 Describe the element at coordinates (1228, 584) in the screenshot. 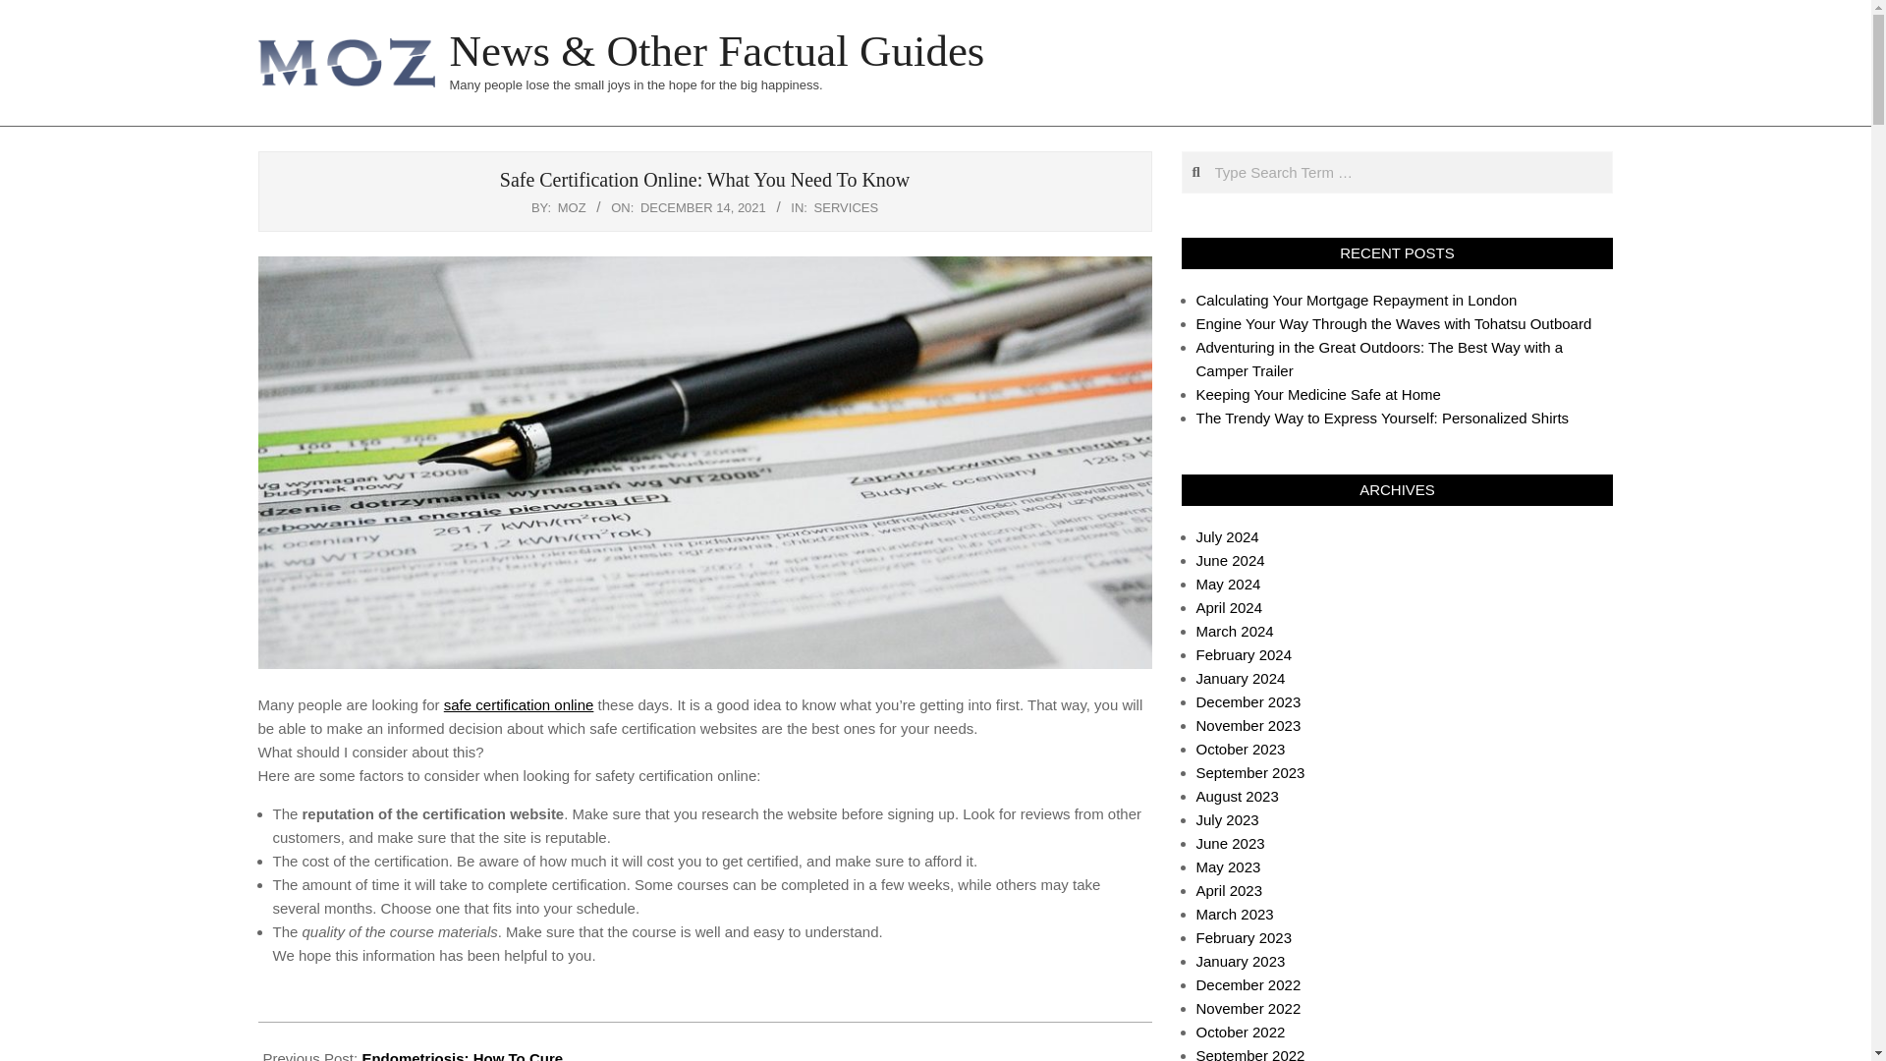

I see `May 2024` at that location.